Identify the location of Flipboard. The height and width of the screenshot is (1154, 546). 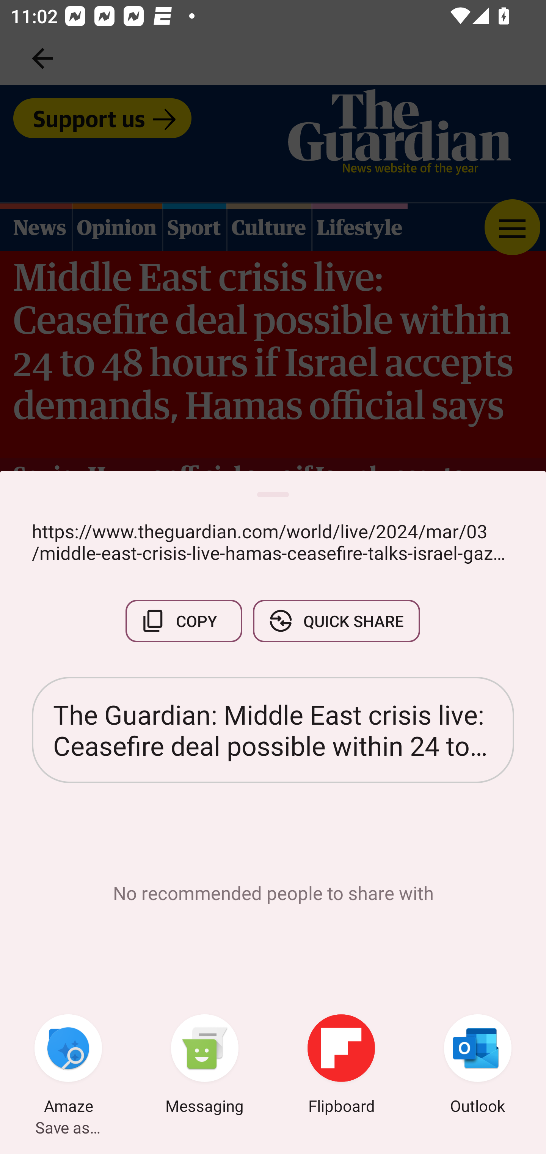
(341, 1066).